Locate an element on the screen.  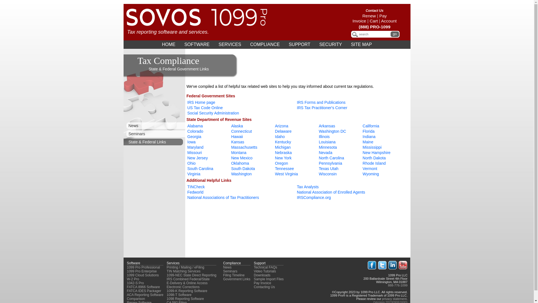
Utah is located at coordinates (334, 169).